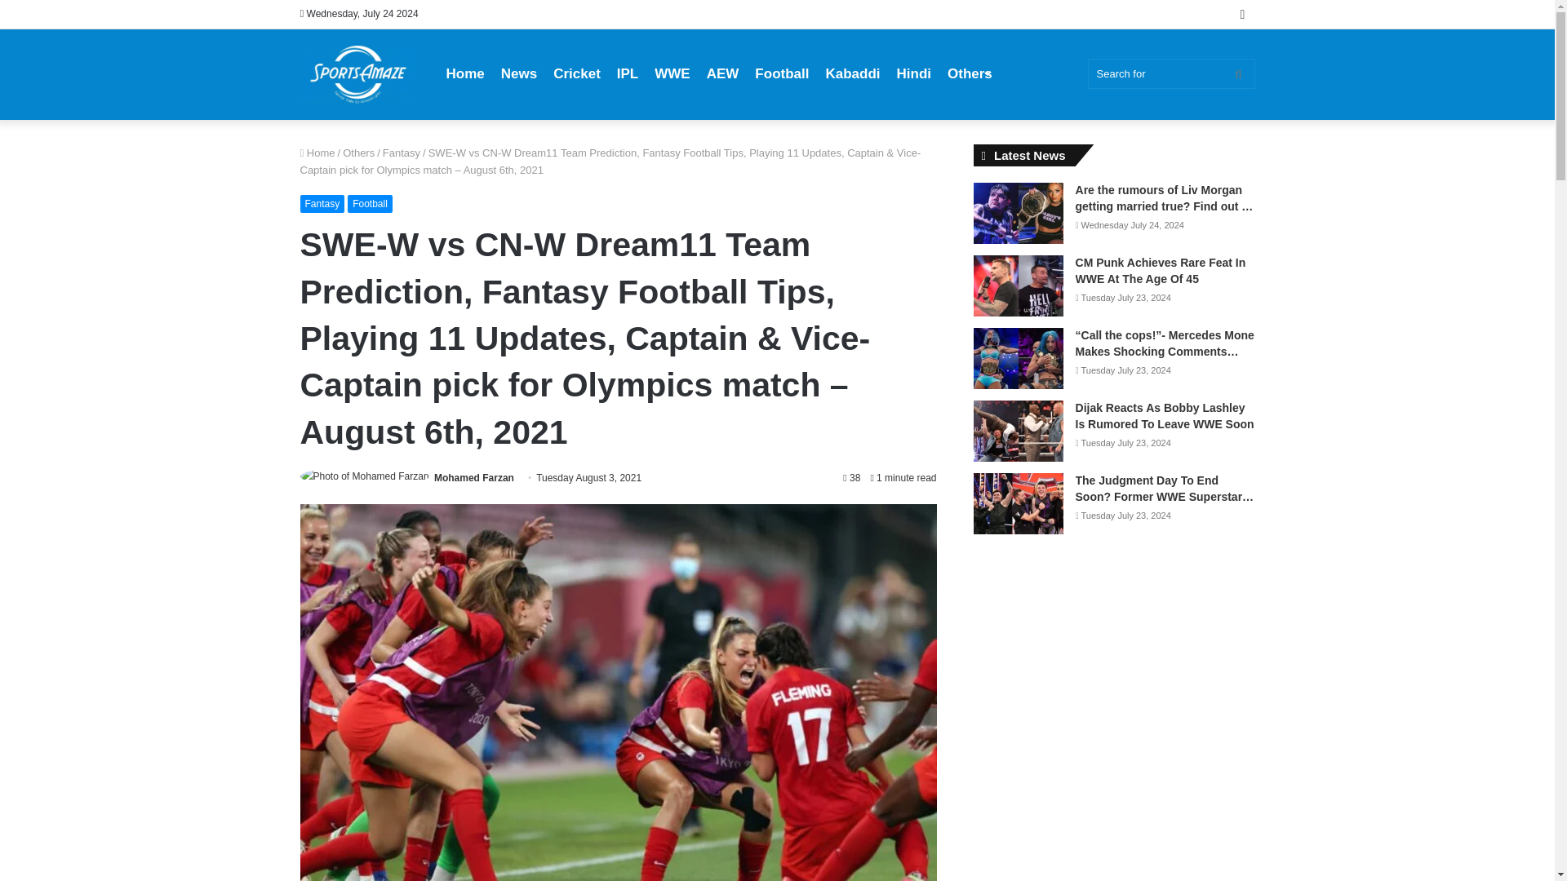 The image size is (1567, 881). I want to click on WWE, so click(671, 73).